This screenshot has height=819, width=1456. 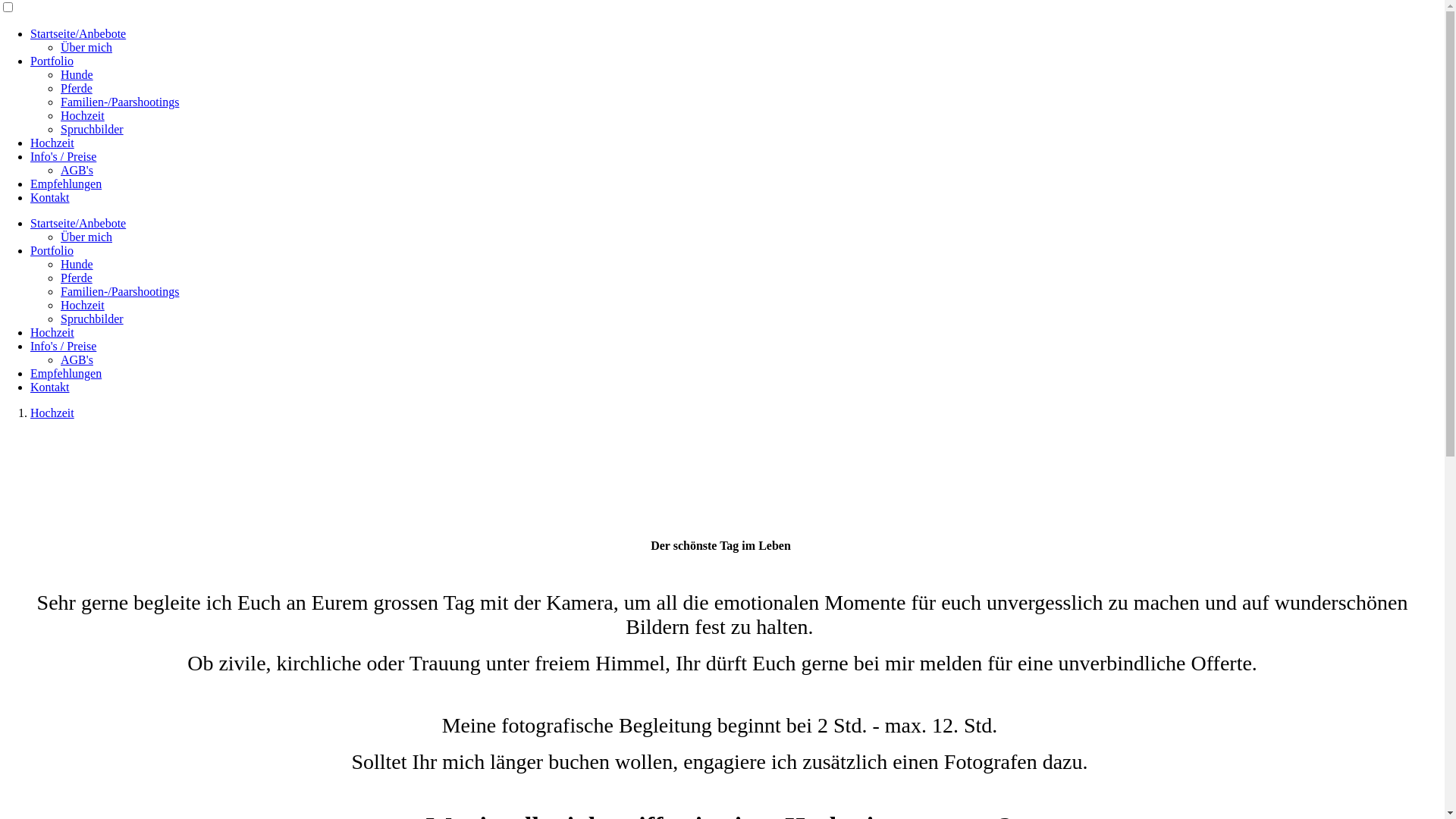 What do you see at coordinates (52, 332) in the screenshot?
I see `Hochzeit` at bounding box center [52, 332].